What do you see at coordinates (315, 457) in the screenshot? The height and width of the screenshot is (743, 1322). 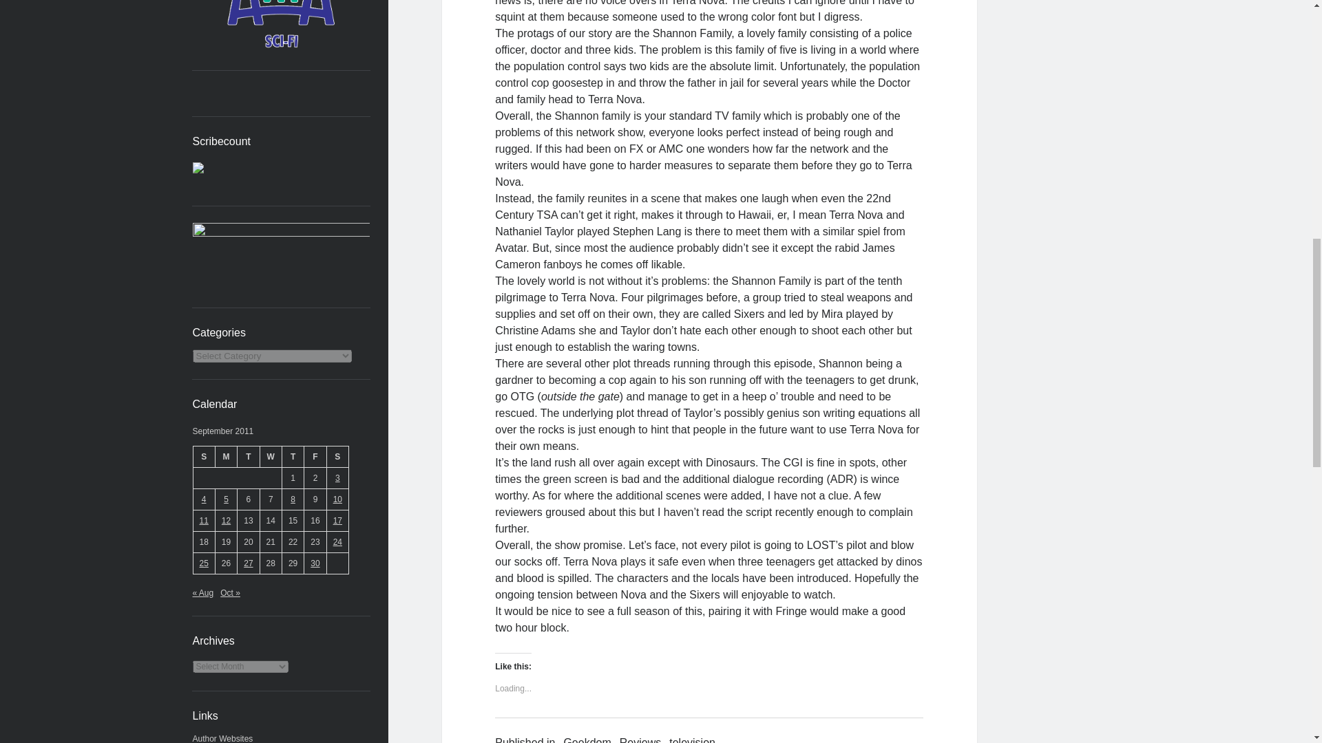 I see `Friday` at bounding box center [315, 457].